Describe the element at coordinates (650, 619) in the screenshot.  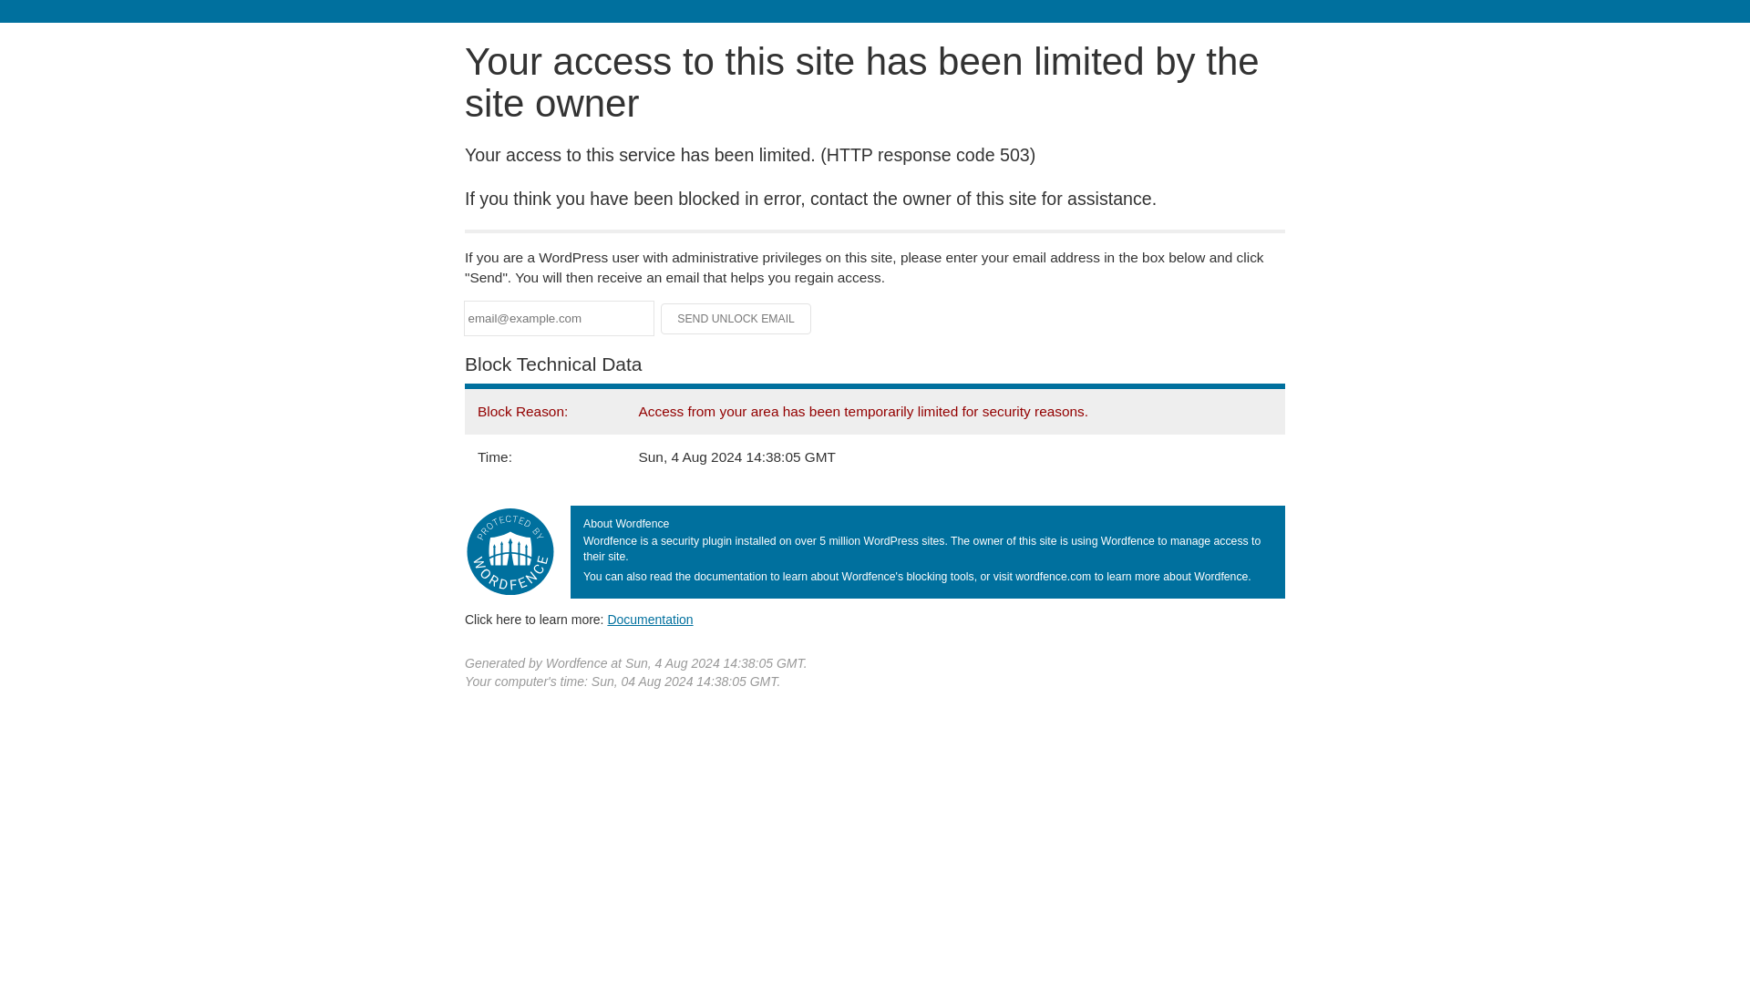
I see `Documentation` at that location.